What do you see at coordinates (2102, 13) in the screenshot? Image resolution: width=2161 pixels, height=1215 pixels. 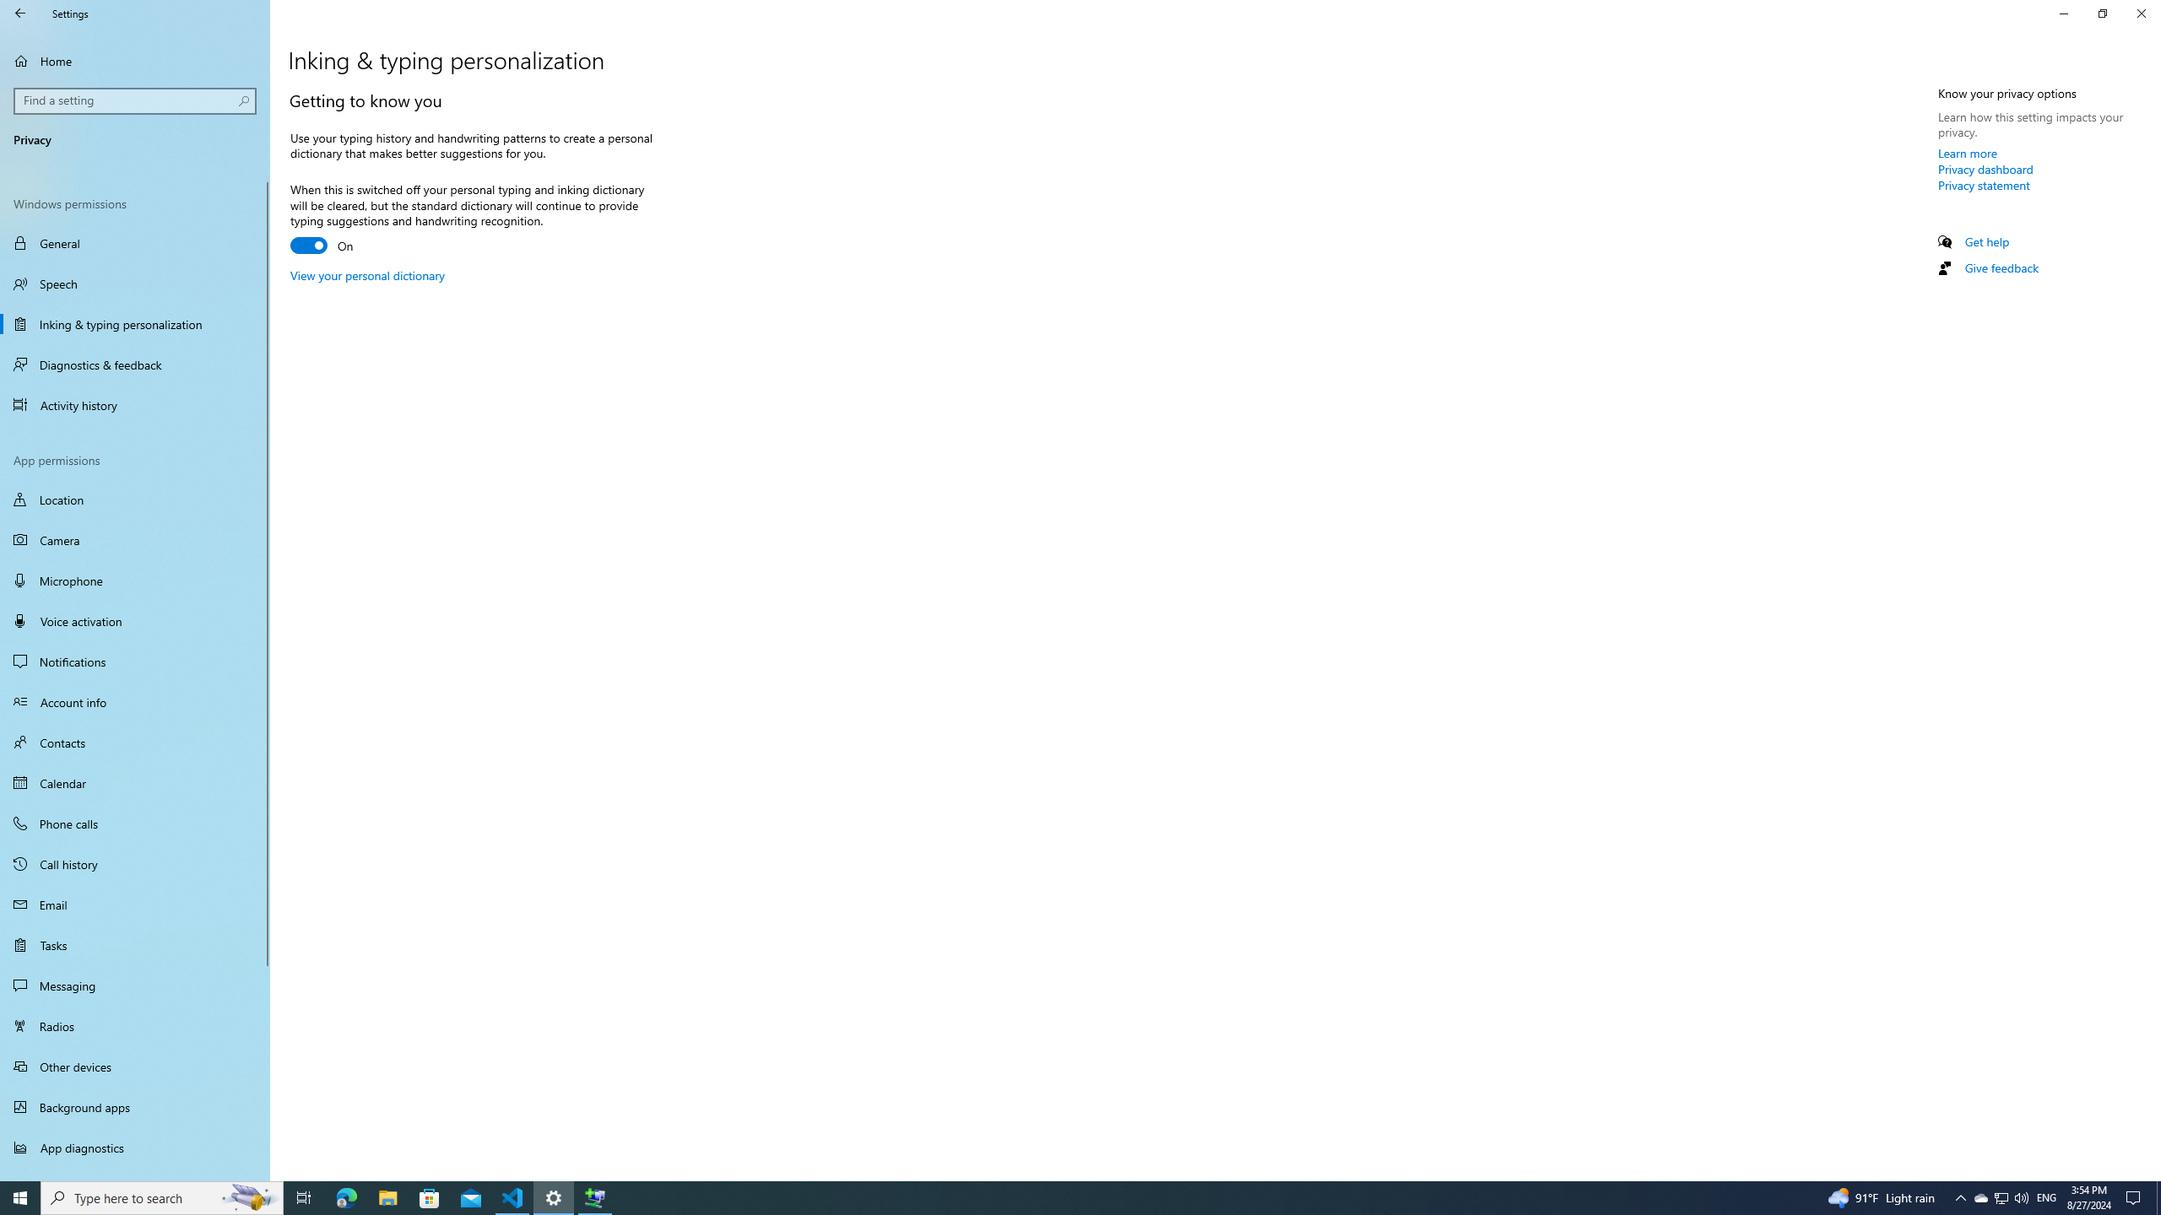 I see `Restore Settings` at bounding box center [2102, 13].